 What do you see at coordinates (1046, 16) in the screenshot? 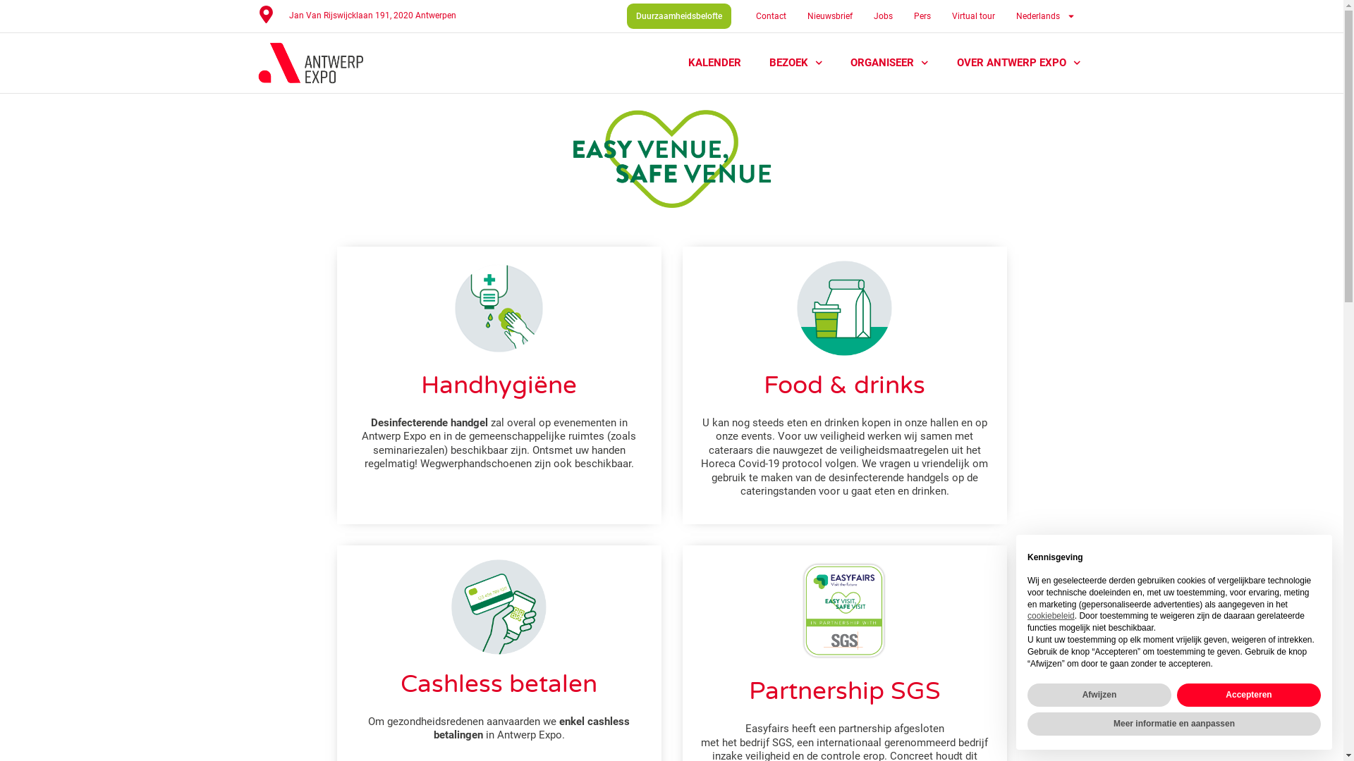
I see `Nederlands` at bounding box center [1046, 16].